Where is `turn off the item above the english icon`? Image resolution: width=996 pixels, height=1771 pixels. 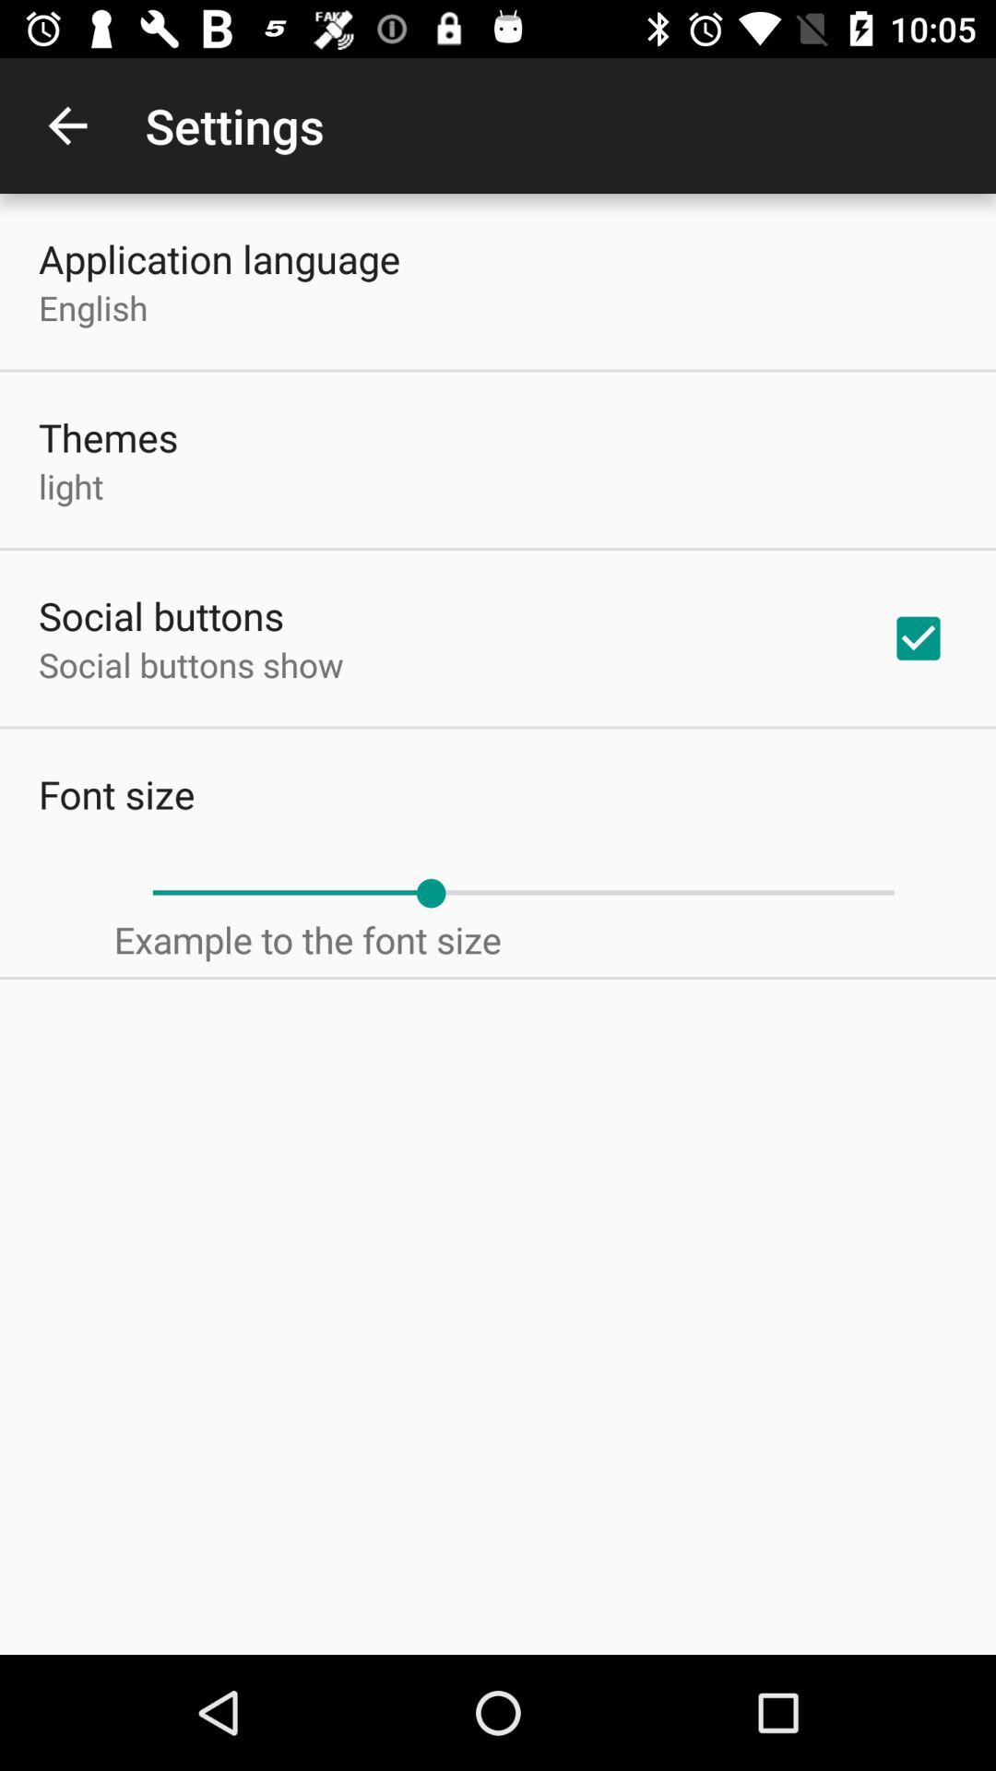 turn off the item above the english icon is located at coordinates (219, 258).